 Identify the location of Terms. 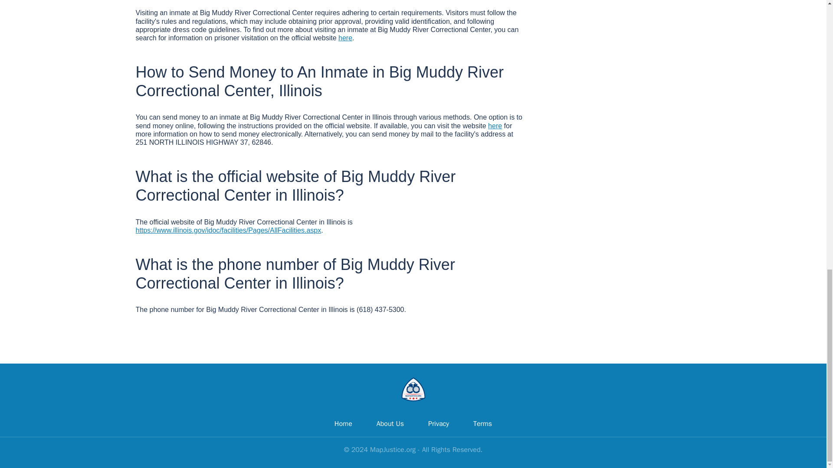
(482, 424).